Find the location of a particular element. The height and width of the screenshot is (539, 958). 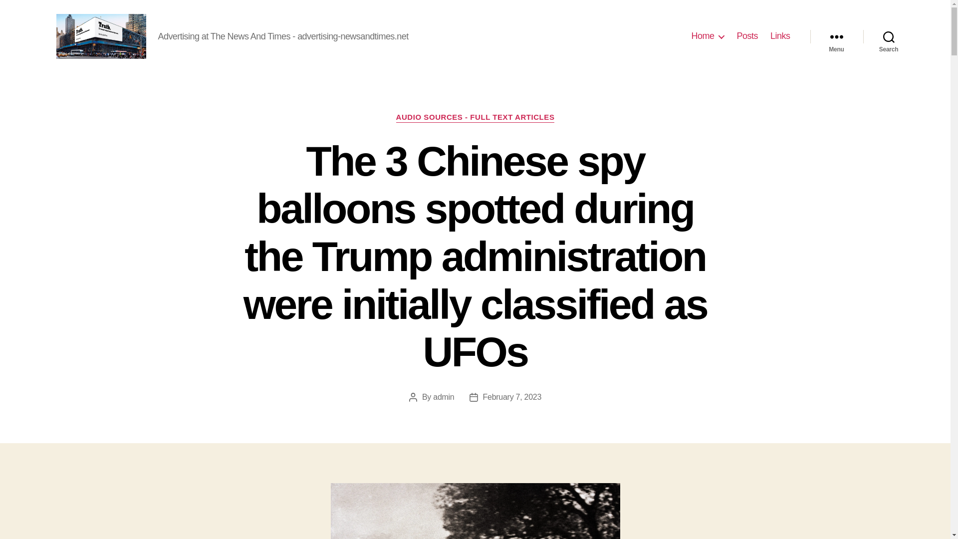

February 7, 2023 is located at coordinates (512, 397).